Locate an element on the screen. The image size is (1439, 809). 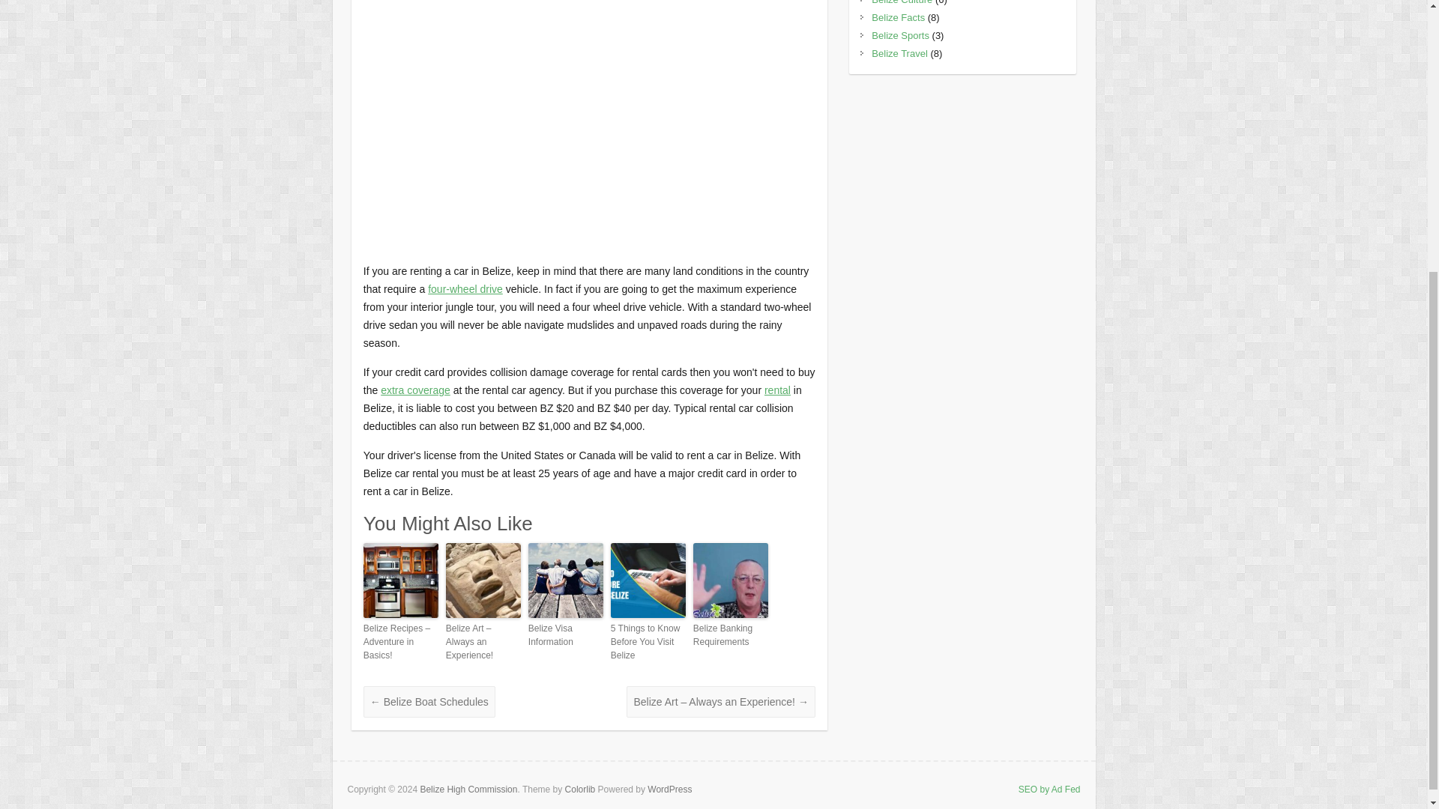
5 Things to Know Before You Visit Belize is located at coordinates (648, 642).